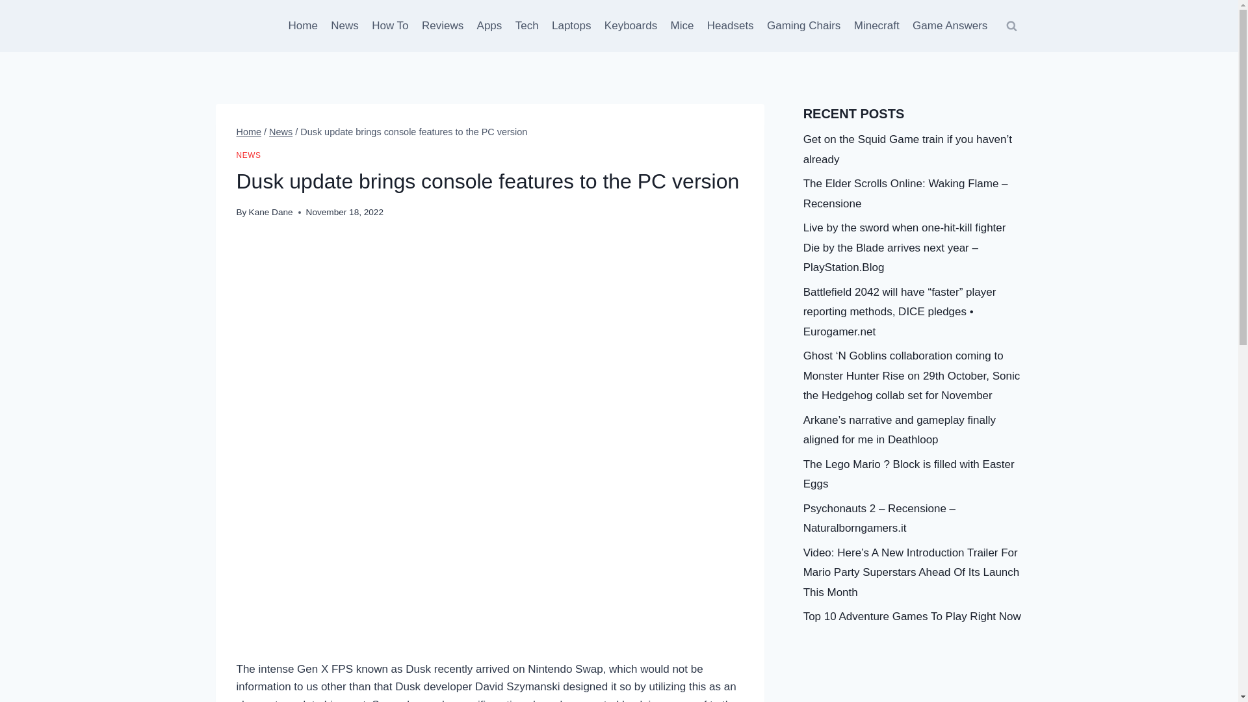 The height and width of the screenshot is (702, 1248). I want to click on Home, so click(250, 131).